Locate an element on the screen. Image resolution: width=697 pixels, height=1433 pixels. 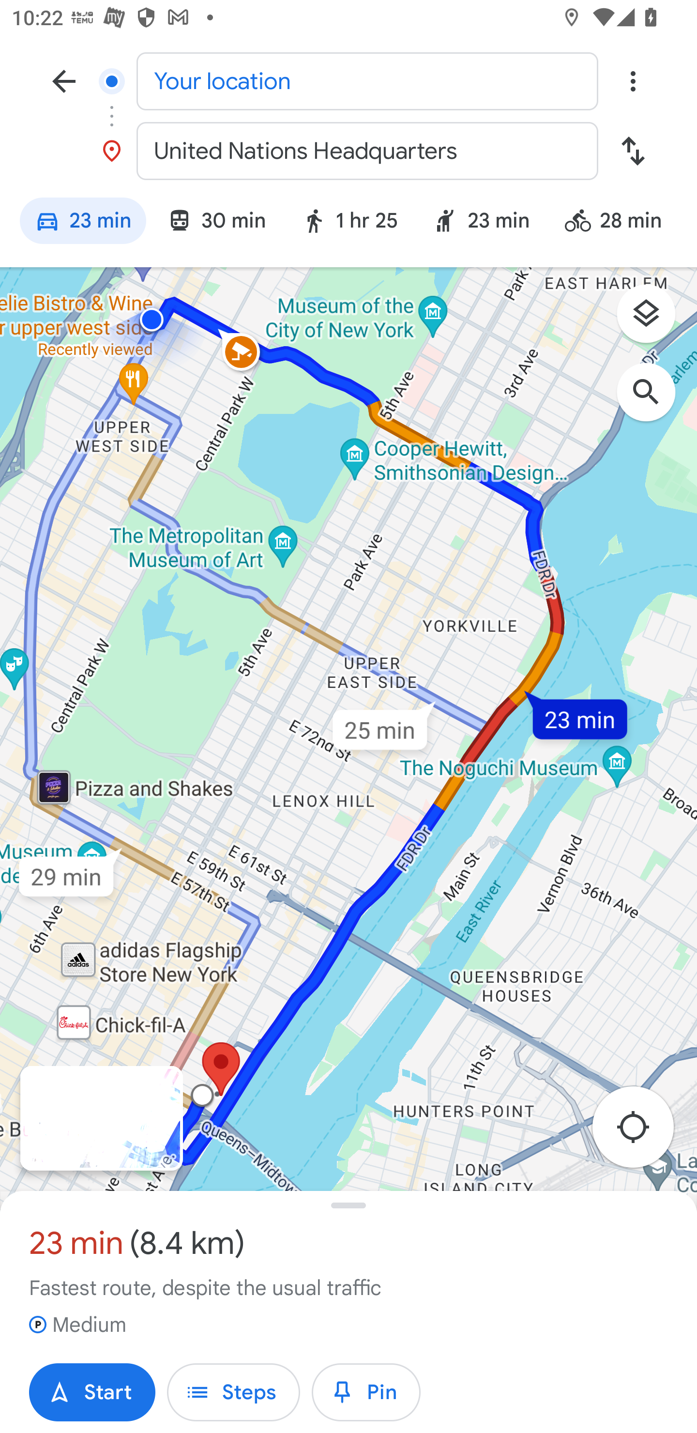
Your location Start location, Your location is located at coordinates (348, 80).